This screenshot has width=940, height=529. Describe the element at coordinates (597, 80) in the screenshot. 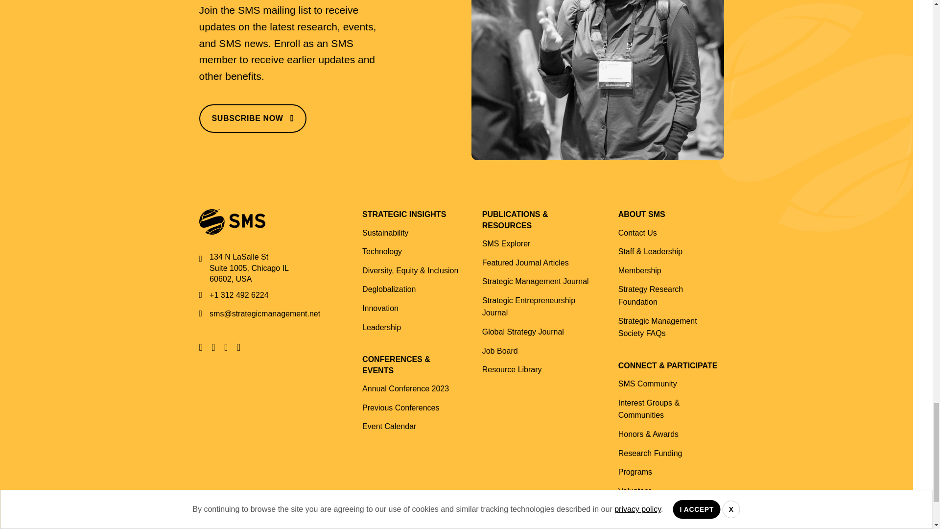

I see `Global Footer SMS` at that location.